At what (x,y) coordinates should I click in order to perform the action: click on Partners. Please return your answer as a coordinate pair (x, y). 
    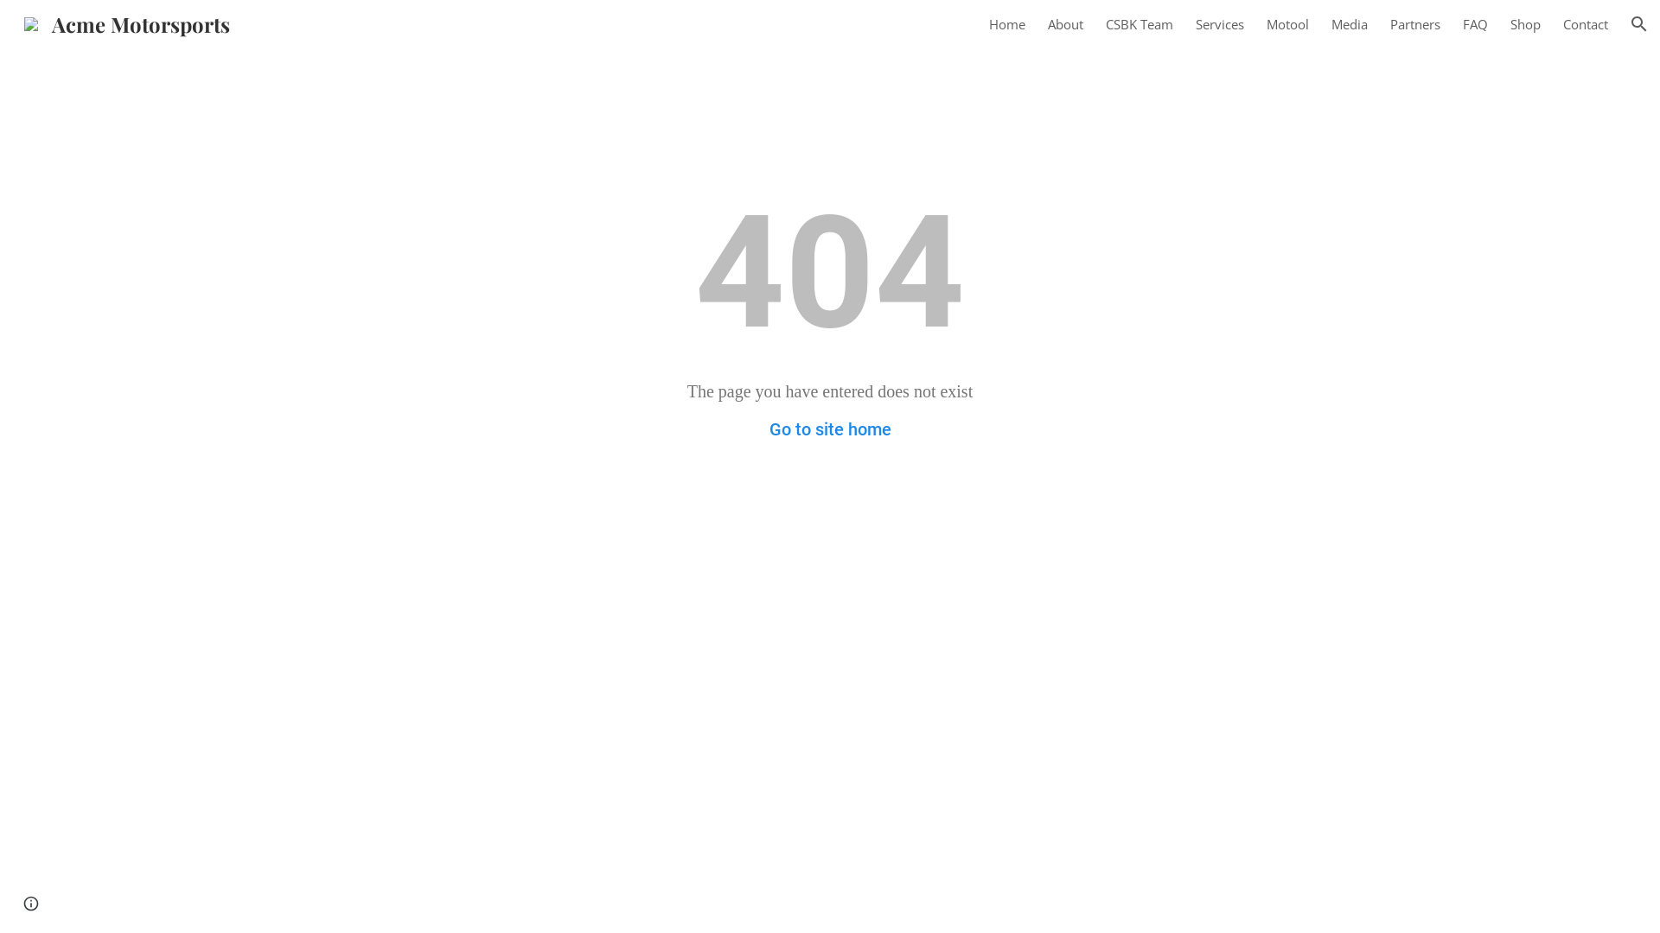
    Looking at the image, I should click on (1415, 24).